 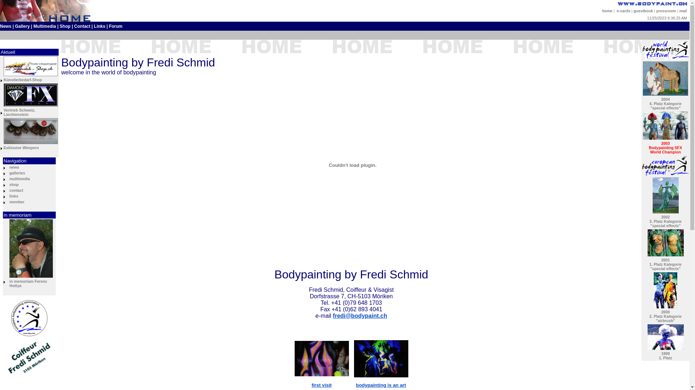 What do you see at coordinates (100, 26) in the screenshot?
I see `Links` at bounding box center [100, 26].